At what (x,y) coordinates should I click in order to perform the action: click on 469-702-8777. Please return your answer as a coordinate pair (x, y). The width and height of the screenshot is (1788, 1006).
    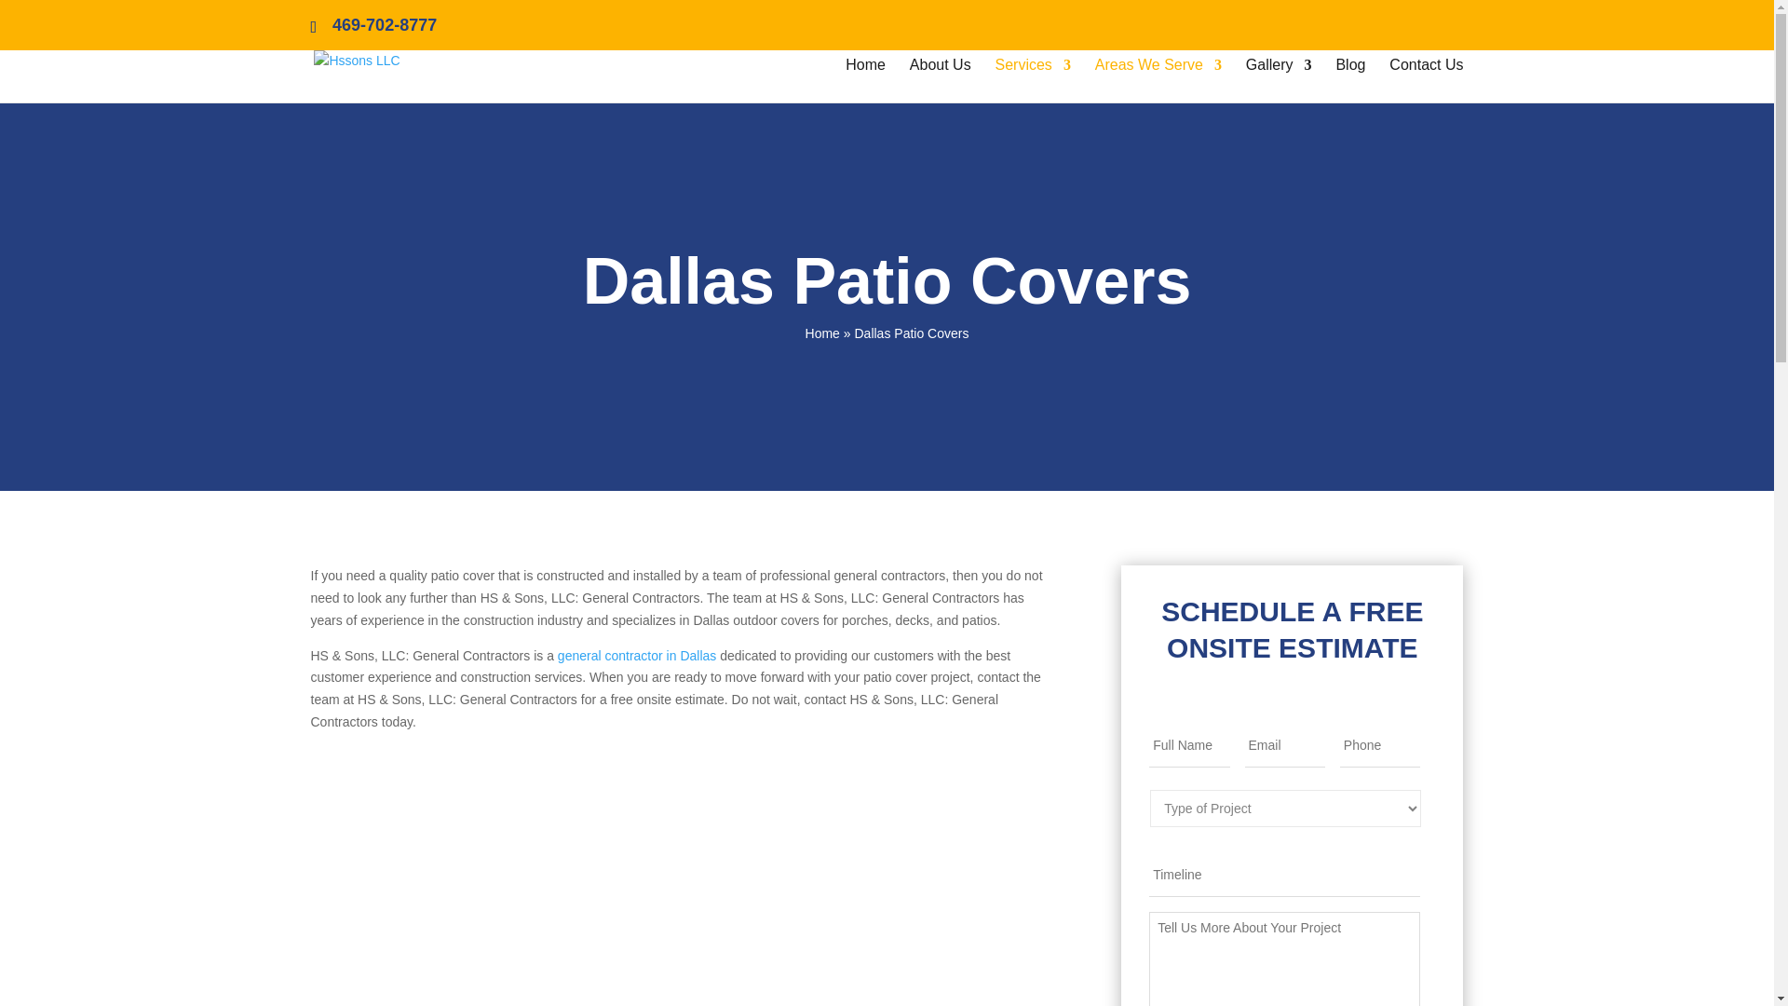
    Looking at the image, I should click on (376, 24).